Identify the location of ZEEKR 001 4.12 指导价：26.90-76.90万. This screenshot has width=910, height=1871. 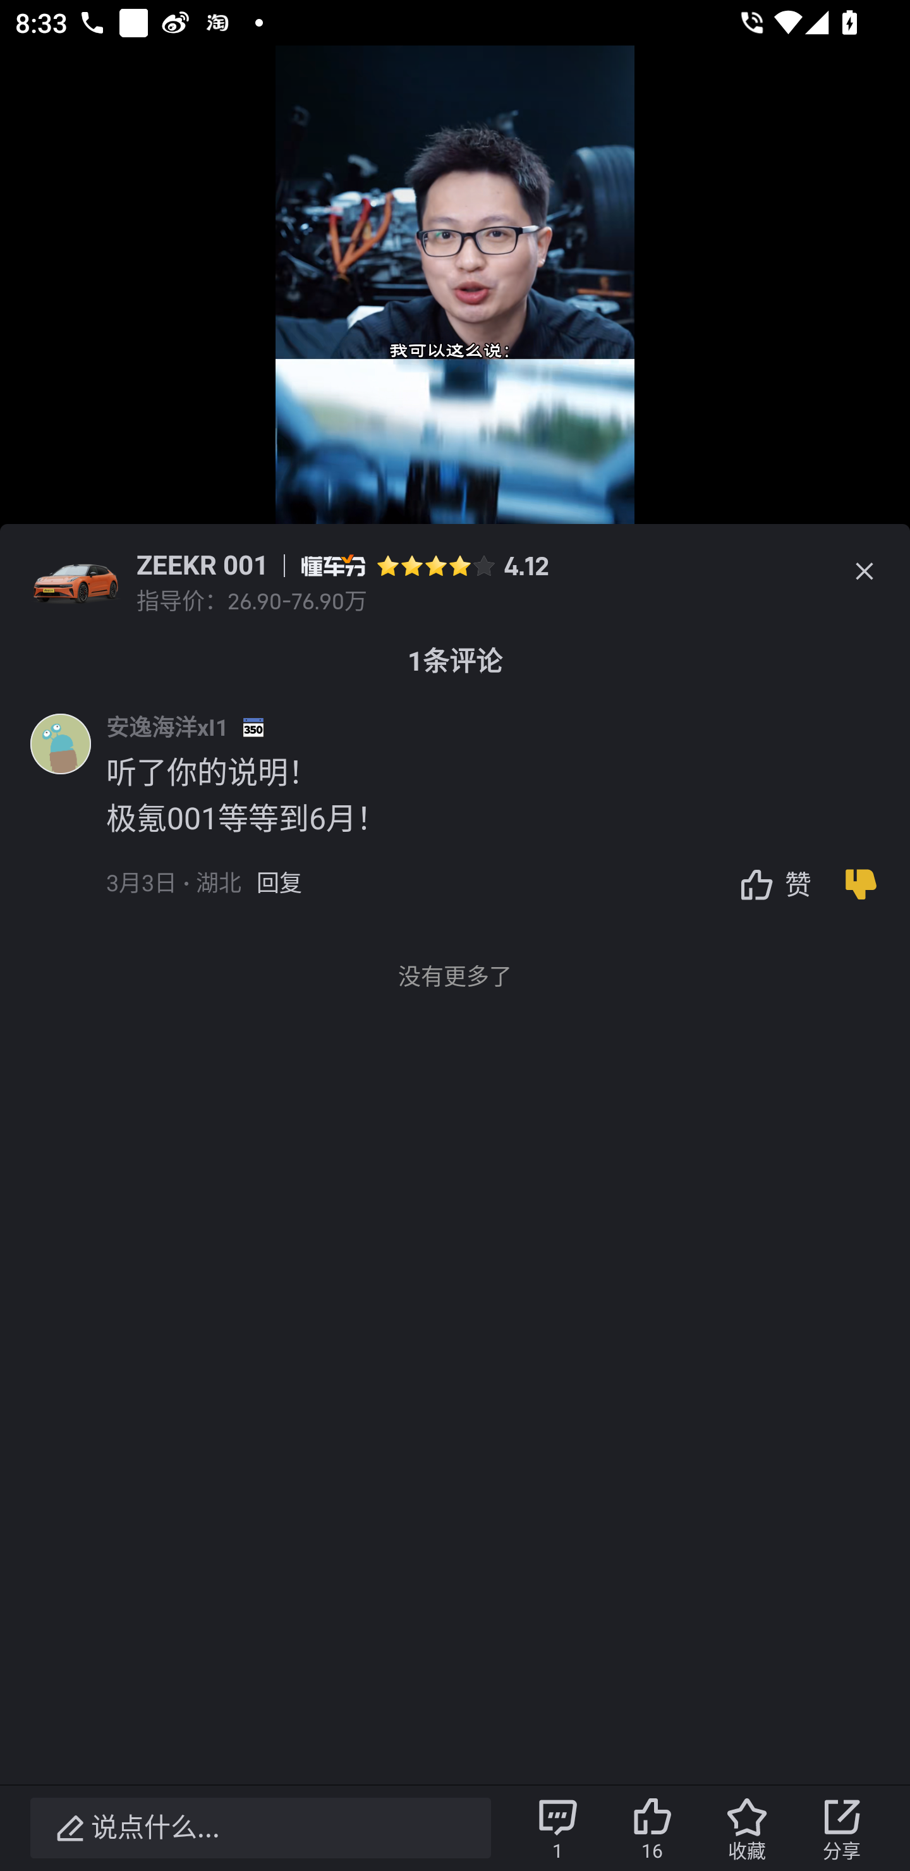
(455, 571).